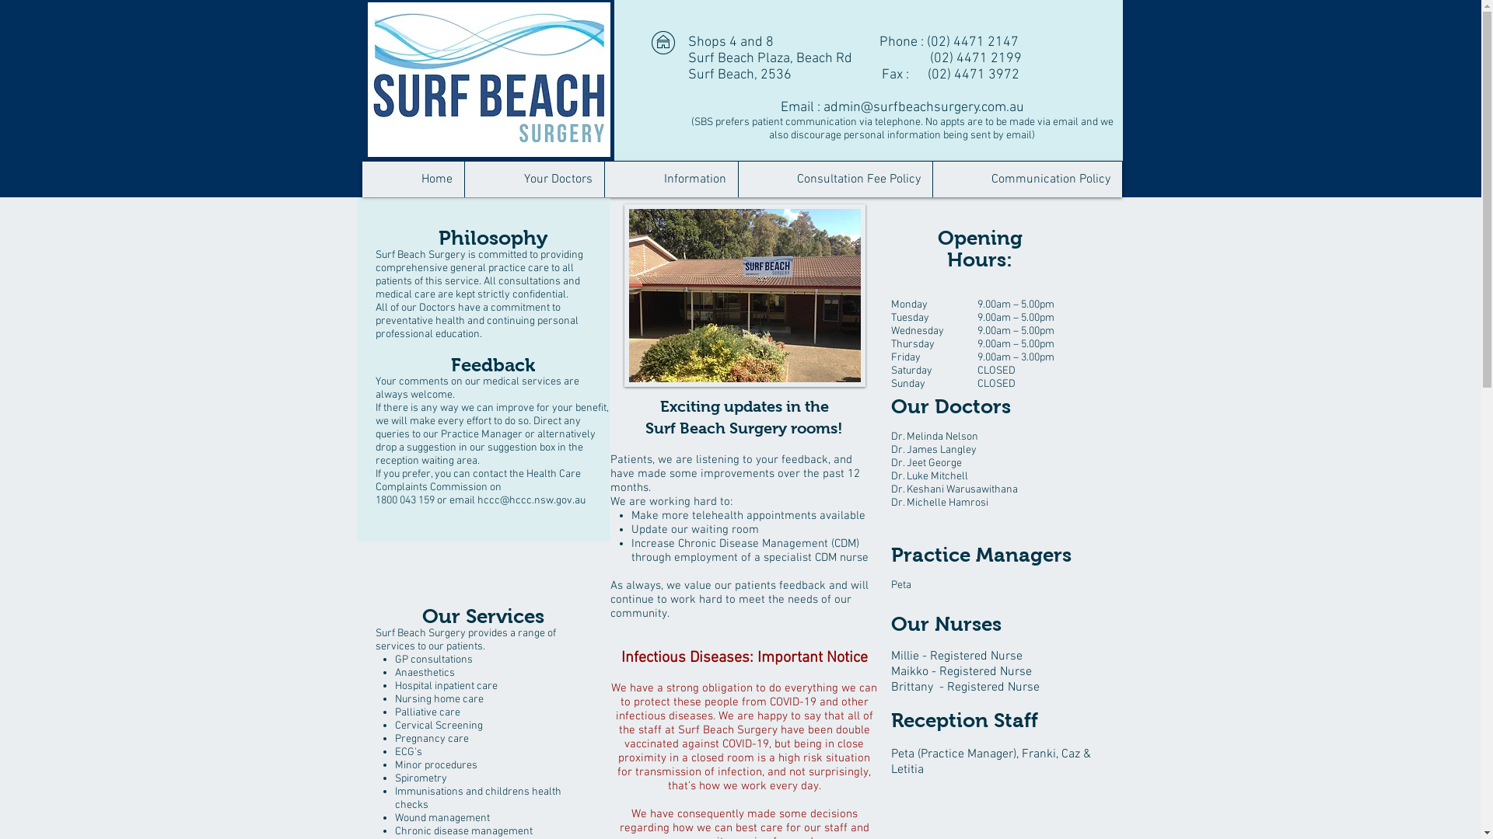  What do you see at coordinates (532, 500) in the screenshot?
I see `hccc@hccc.nsw.gov.au` at bounding box center [532, 500].